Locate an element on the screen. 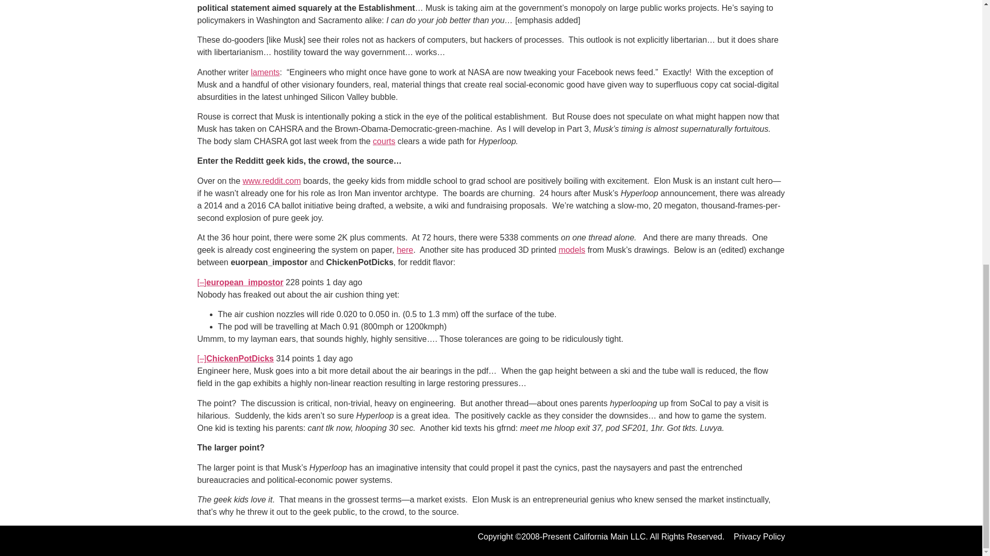 The image size is (990, 556). here is located at coordinates (404, 250).